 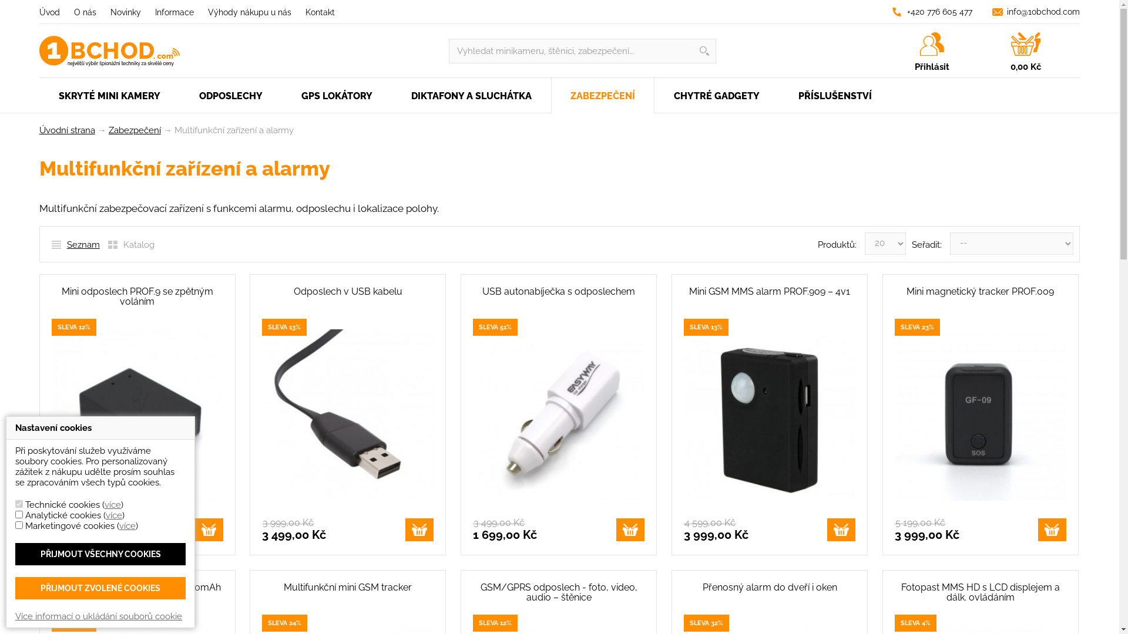 I want to click on Novinky, so click(x=126, y=12).